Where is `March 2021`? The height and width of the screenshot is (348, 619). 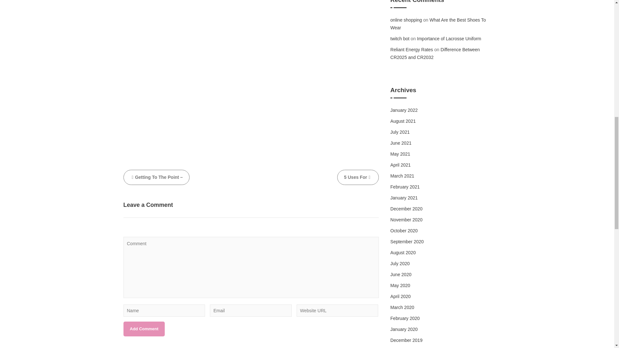
March 2021 is located at coordinates (402, 176).